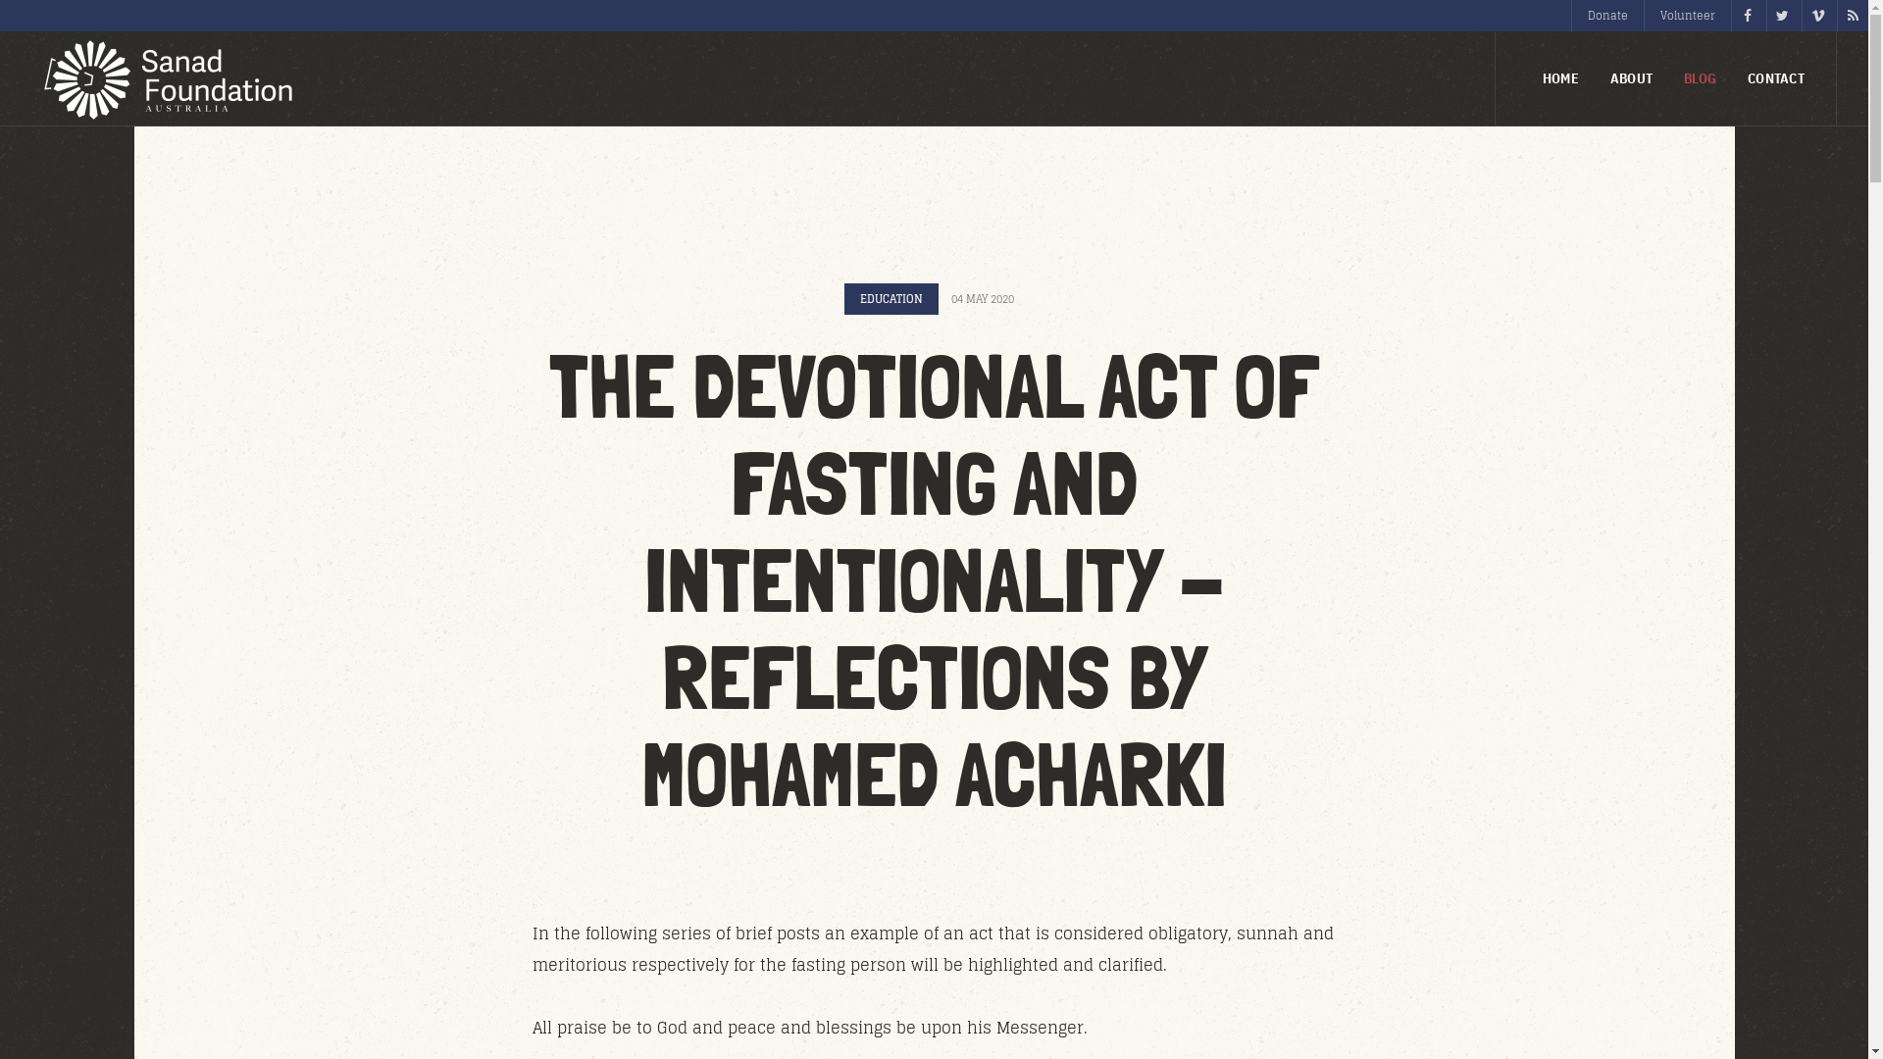 This screenshot has height=1059, width=1883. What do you see at coordinates (1632, 78) in the screenshot?
I see `ABOUT` at bounding box center [1632, 78].